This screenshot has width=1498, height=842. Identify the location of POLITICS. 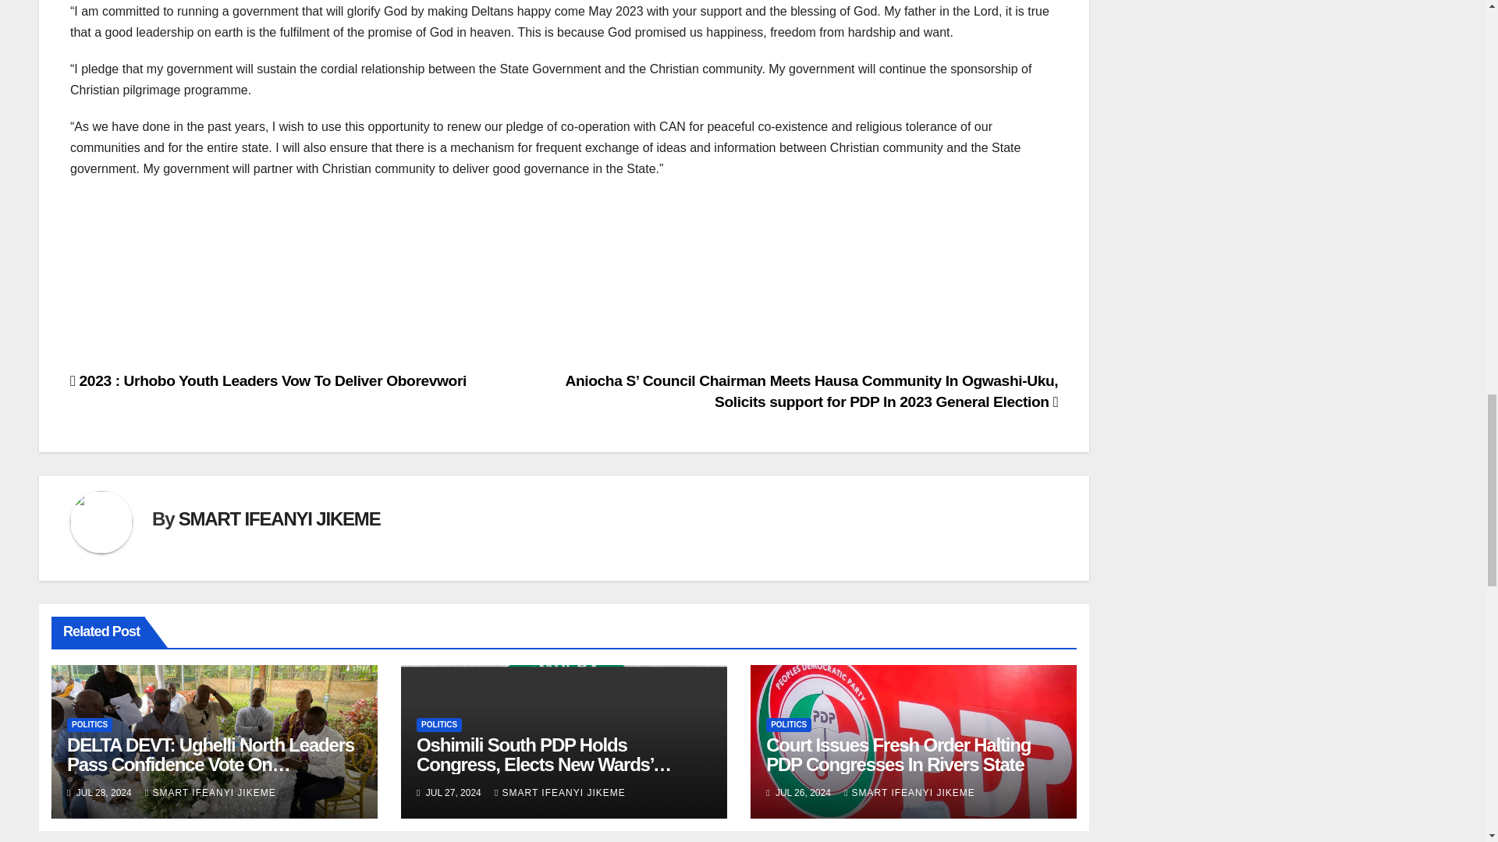
(788, 725).